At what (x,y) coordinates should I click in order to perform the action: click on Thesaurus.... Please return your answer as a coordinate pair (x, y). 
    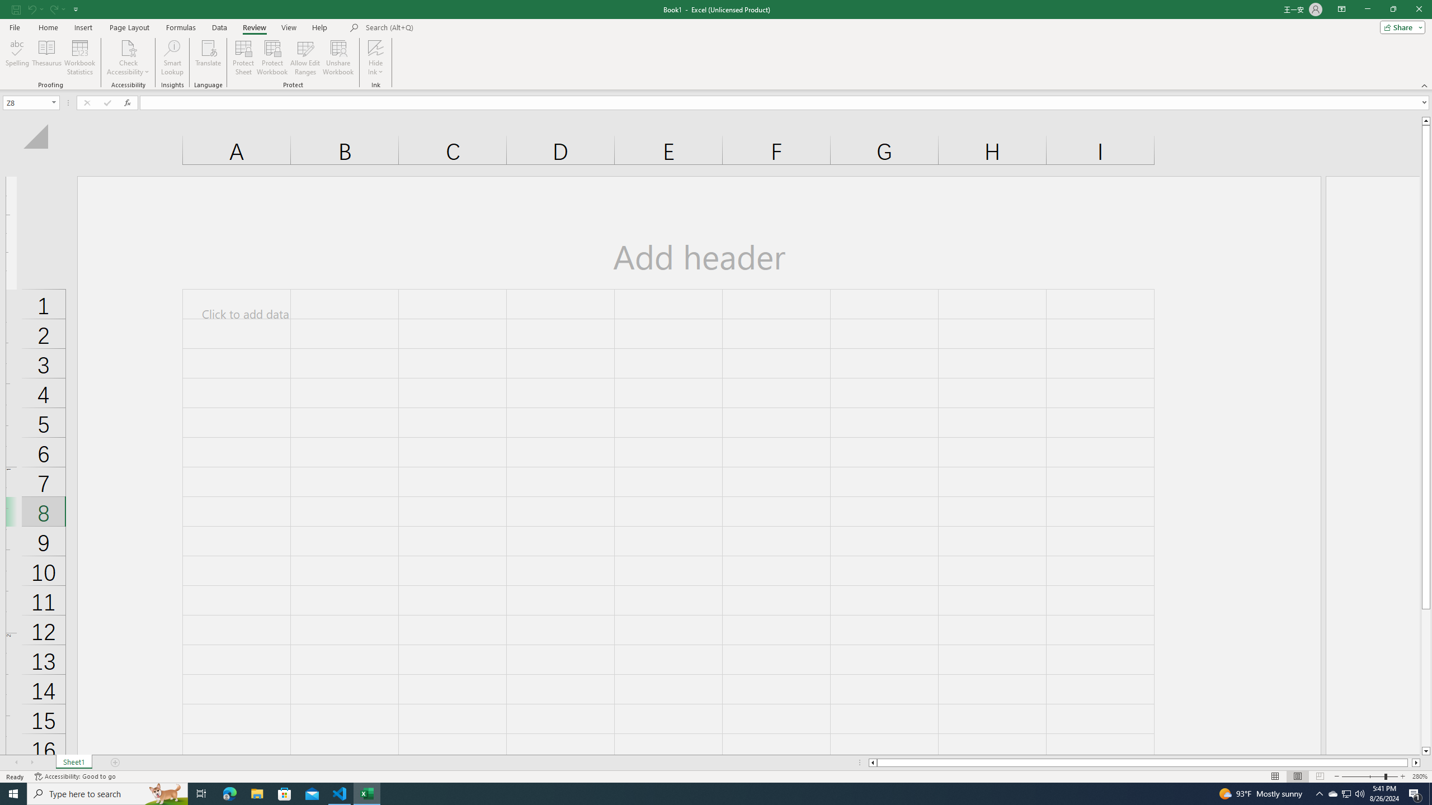
    Looking at the image, I should click on (46, 58).